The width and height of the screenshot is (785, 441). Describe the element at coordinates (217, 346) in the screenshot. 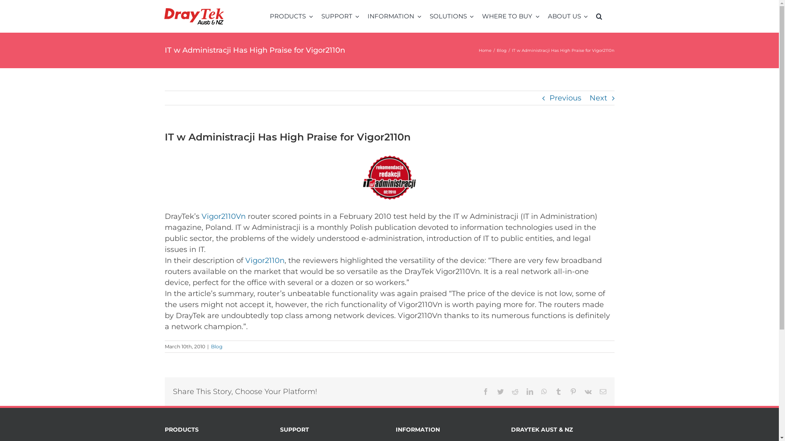

I see `Blog` at that location.